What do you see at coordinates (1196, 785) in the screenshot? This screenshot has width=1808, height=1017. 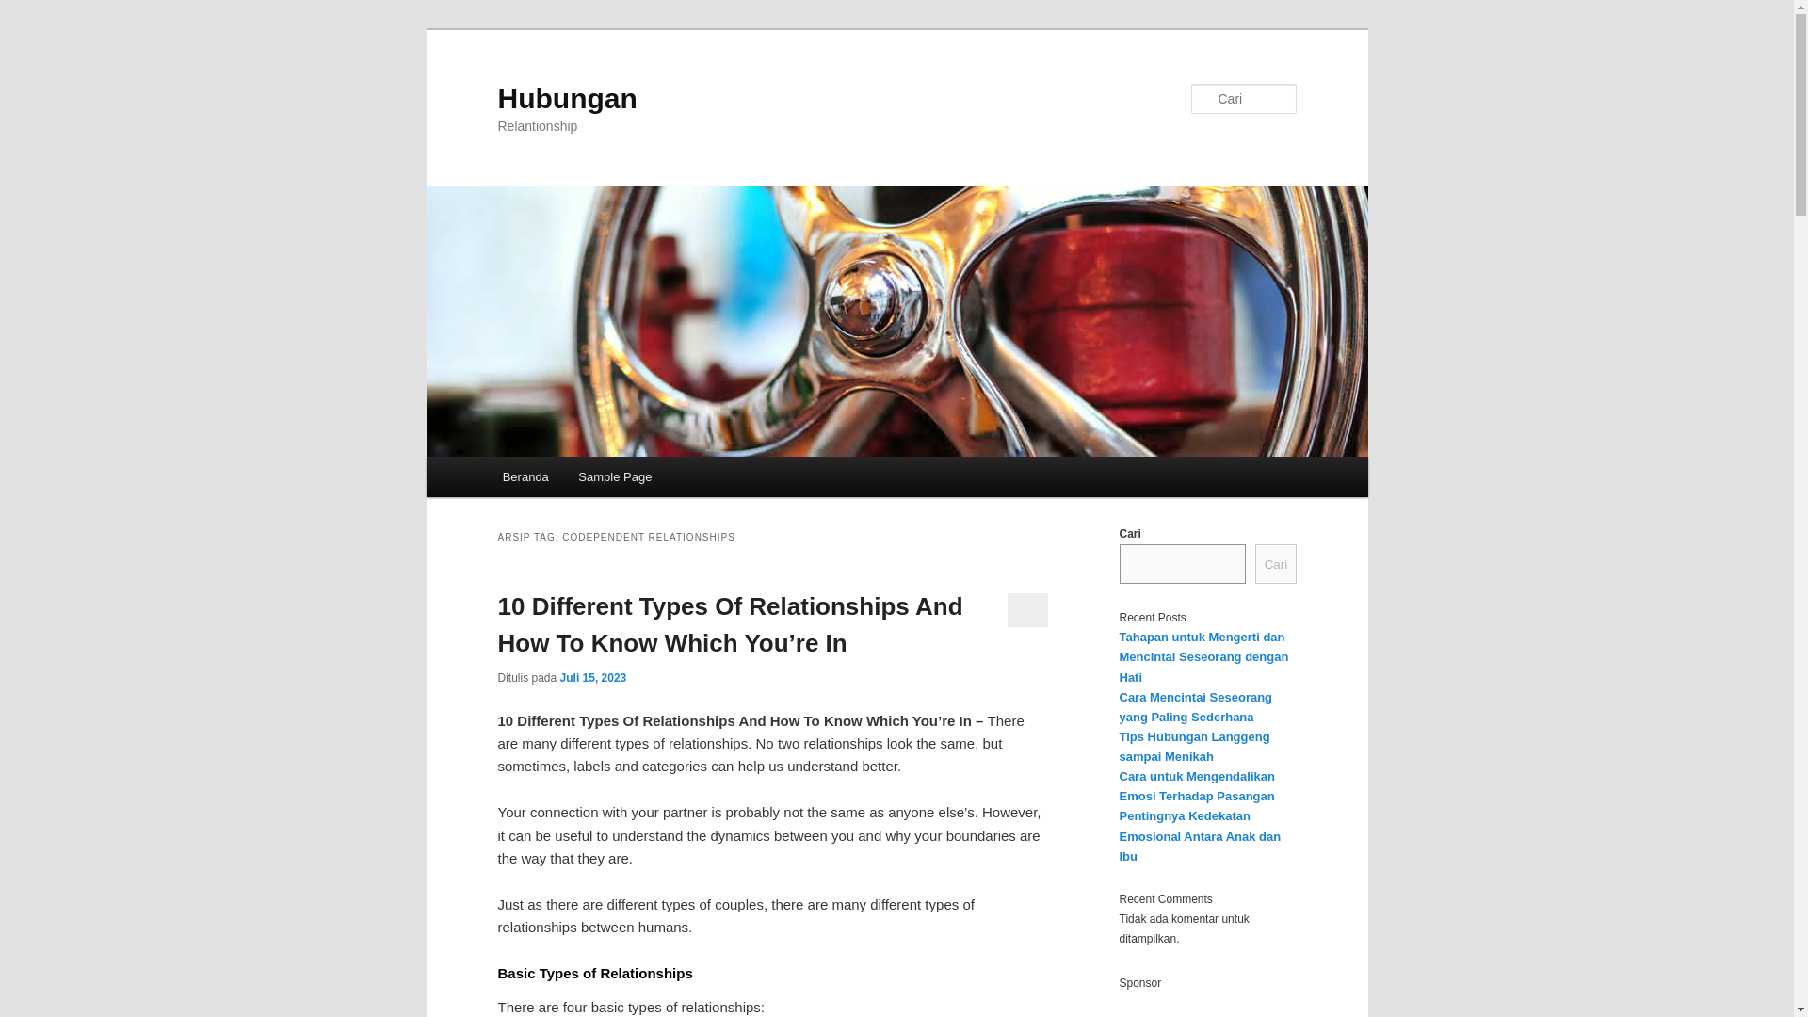 I see `Cara untuk Mengendalikan Emosi Terhadap Pasangan` at bounding box center [1196, 785].